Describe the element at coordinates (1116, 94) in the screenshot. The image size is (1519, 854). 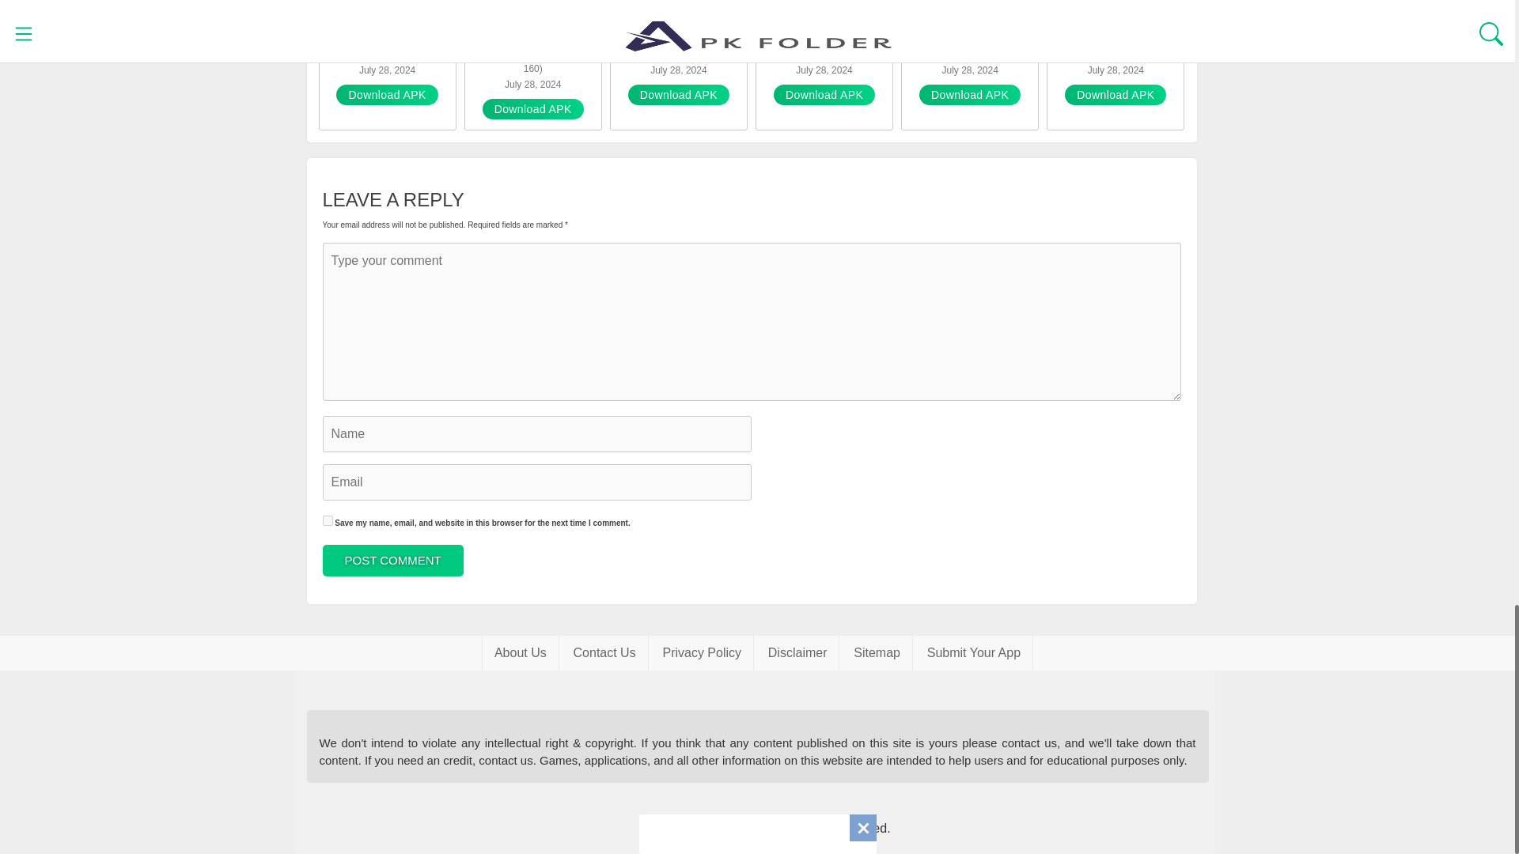
I see `Download APK` at that location.